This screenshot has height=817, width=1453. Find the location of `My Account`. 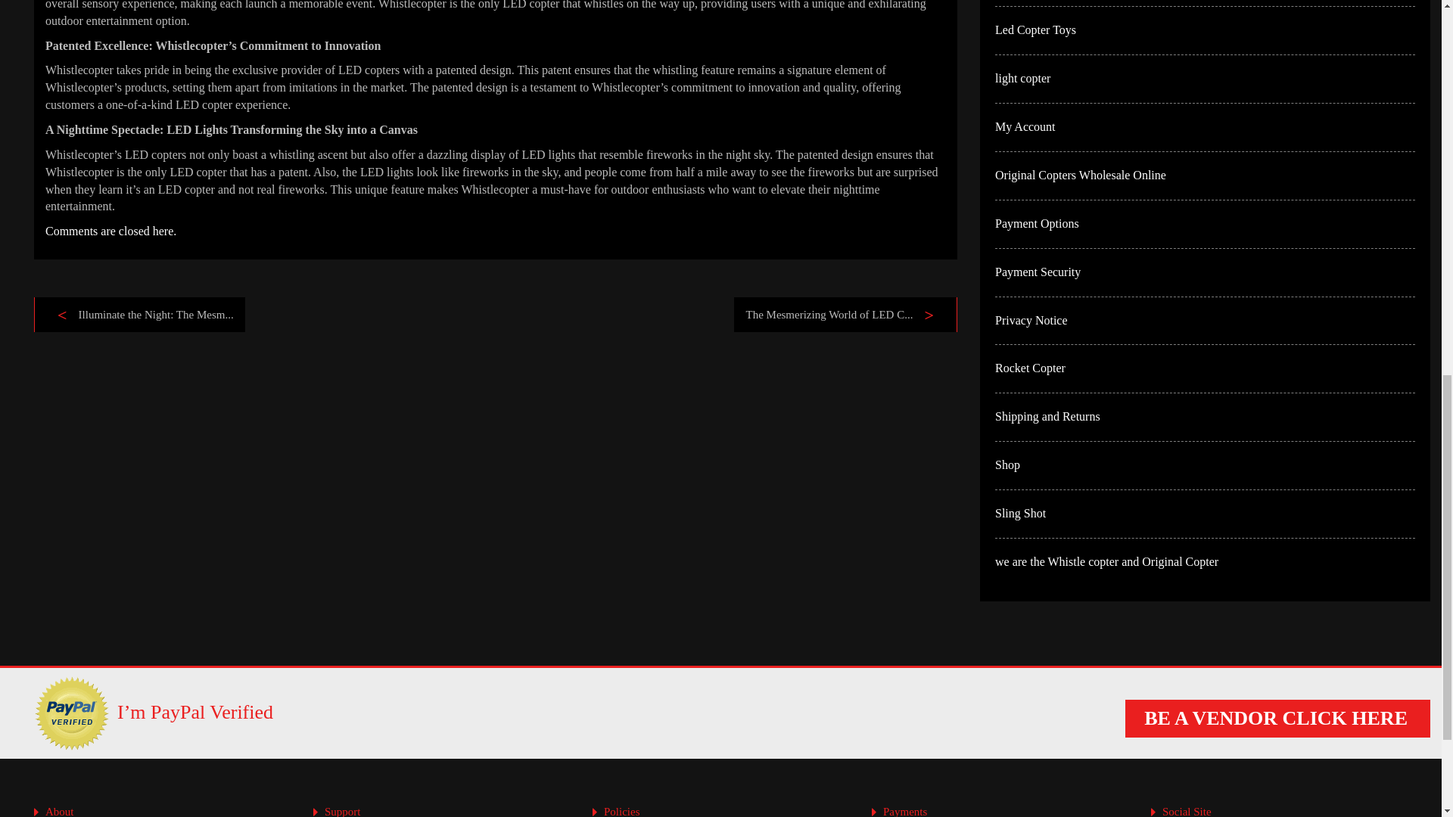

My Account is located at coordinates (1025, 126).